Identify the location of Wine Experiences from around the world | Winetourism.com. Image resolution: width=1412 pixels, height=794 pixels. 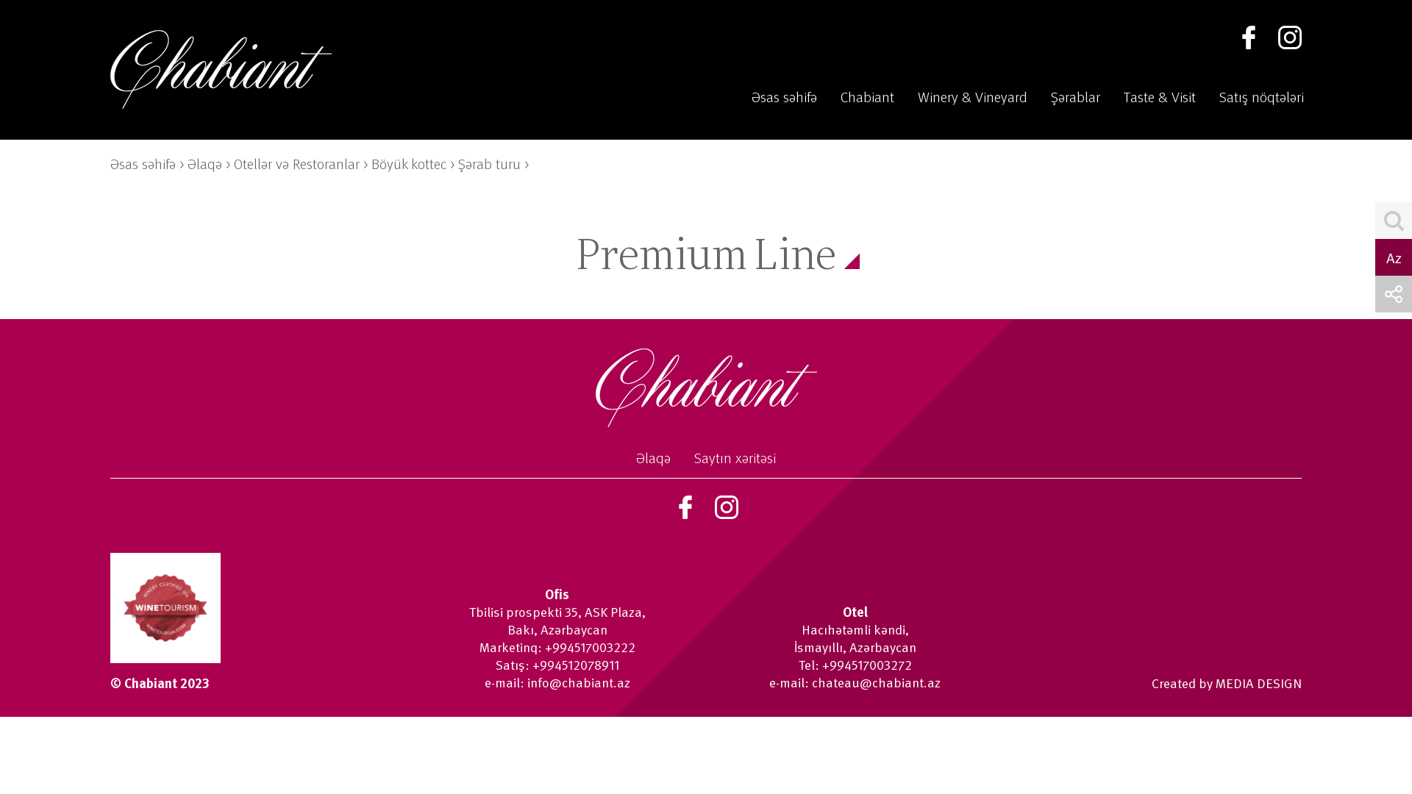
(165, 608).